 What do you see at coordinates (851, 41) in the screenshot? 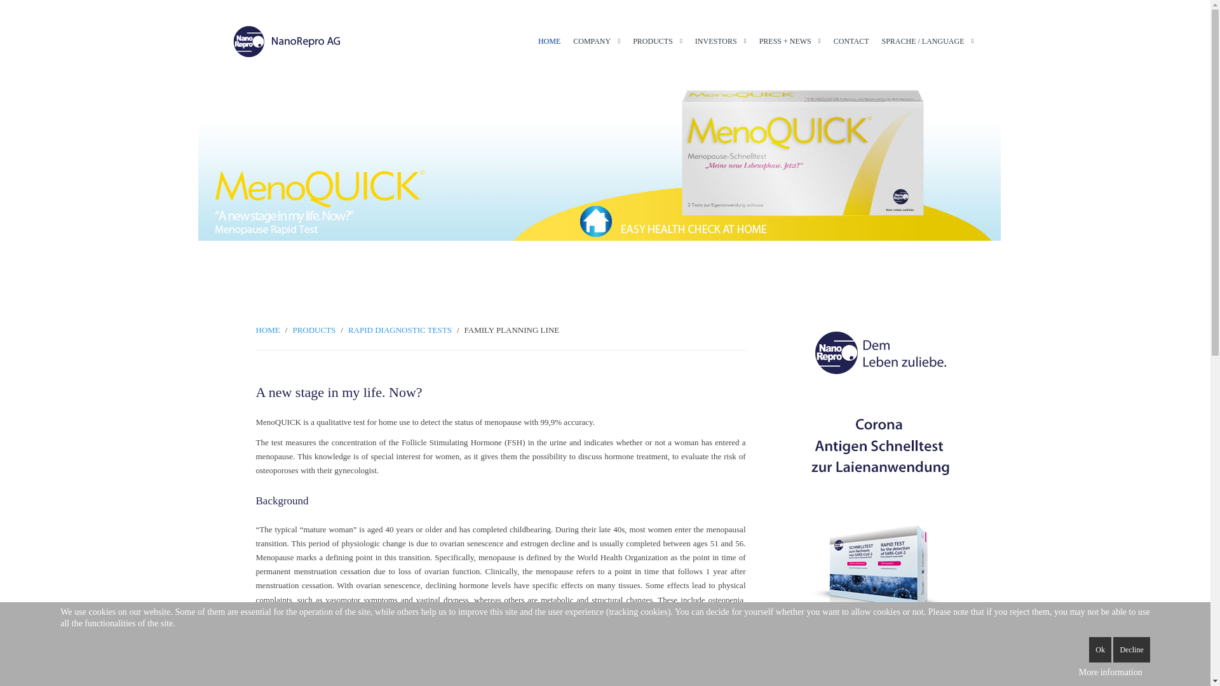
I see `CONTACT` at bounding box center [851, 41].